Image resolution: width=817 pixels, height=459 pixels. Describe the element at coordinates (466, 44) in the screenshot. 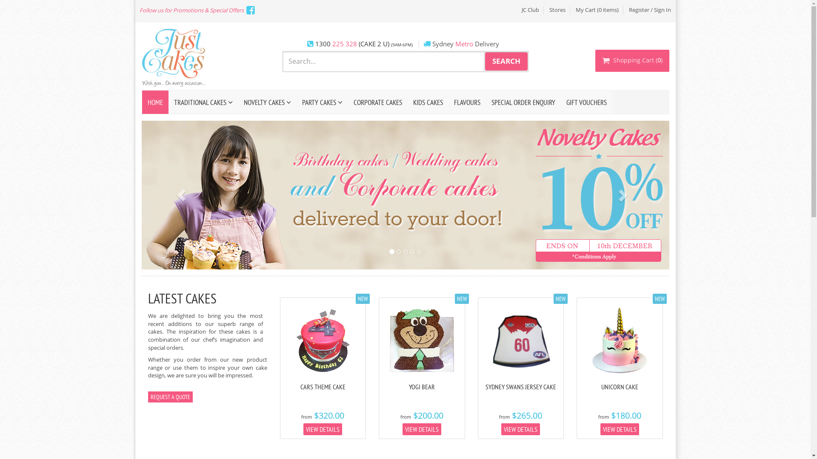

I see `Sydney Metro Delivery` at that location.